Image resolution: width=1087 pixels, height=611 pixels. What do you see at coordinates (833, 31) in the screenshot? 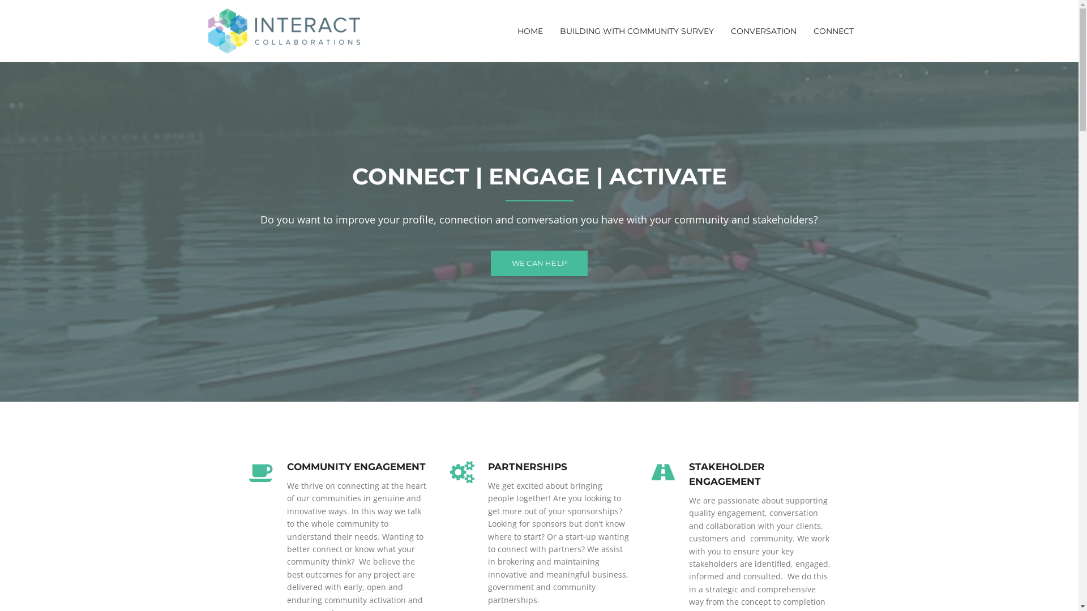
I see `CONNECT` at bounding box center [833, 31].